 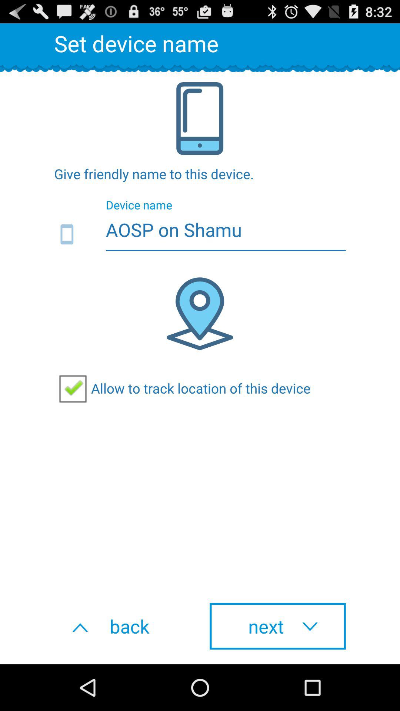 What do you see at coordinates (182, 388) in the screenshot?
I see `launch item above the back button` at bounding box center [182, 388].